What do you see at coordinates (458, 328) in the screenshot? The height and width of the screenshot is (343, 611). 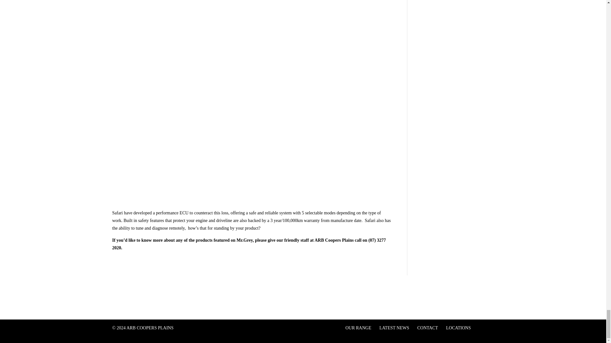 I see `LOCATIONS` at bounding box center [458, 328].